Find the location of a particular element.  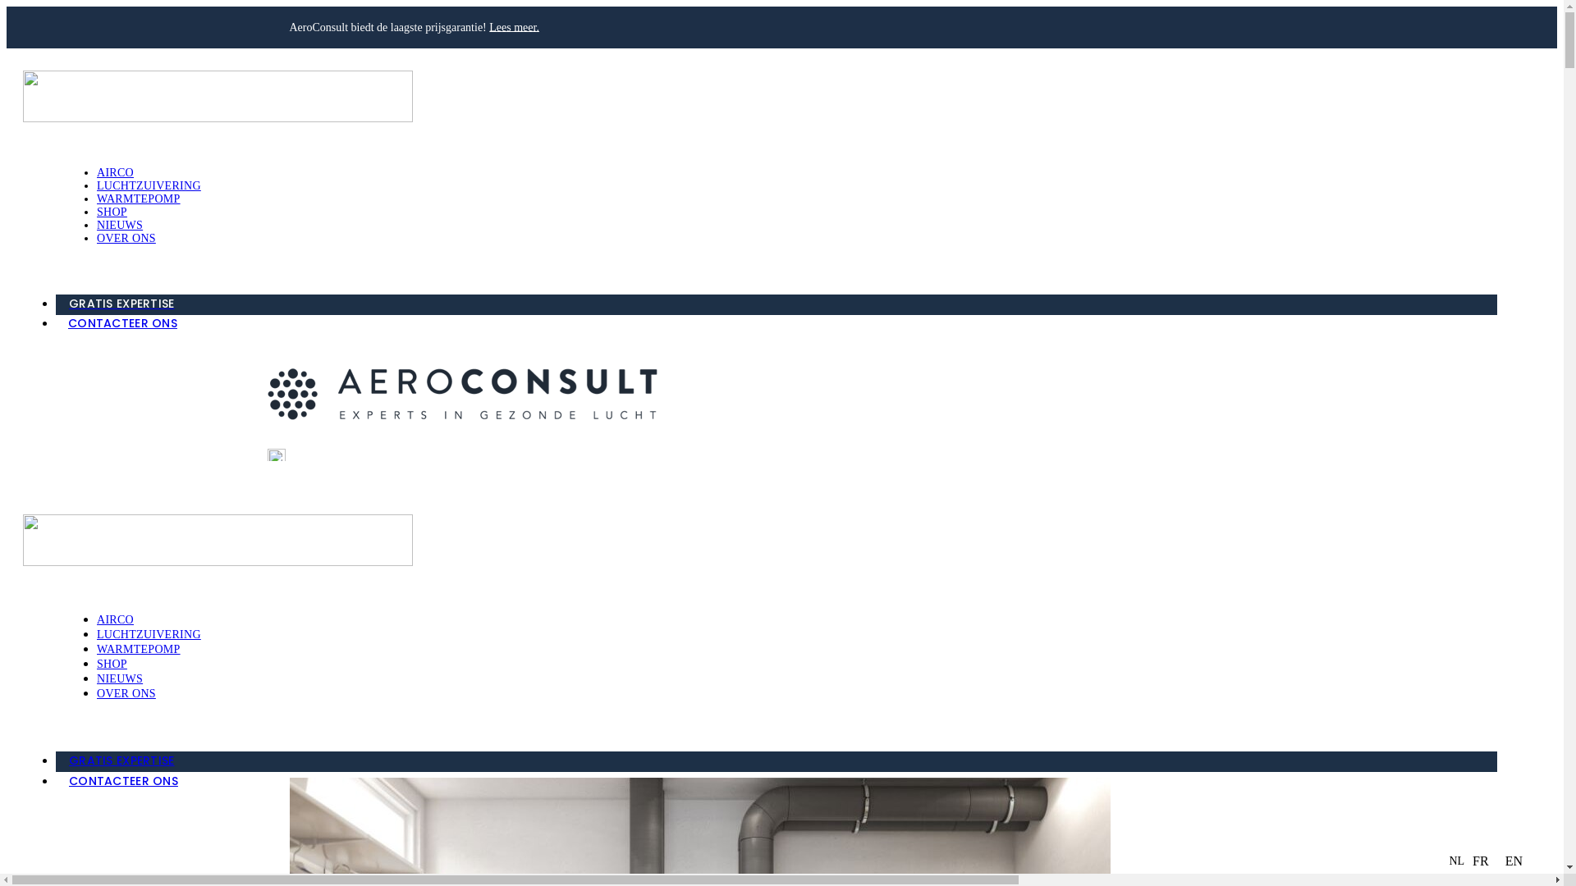

NIEUWS is located at coordinates (120, 225).